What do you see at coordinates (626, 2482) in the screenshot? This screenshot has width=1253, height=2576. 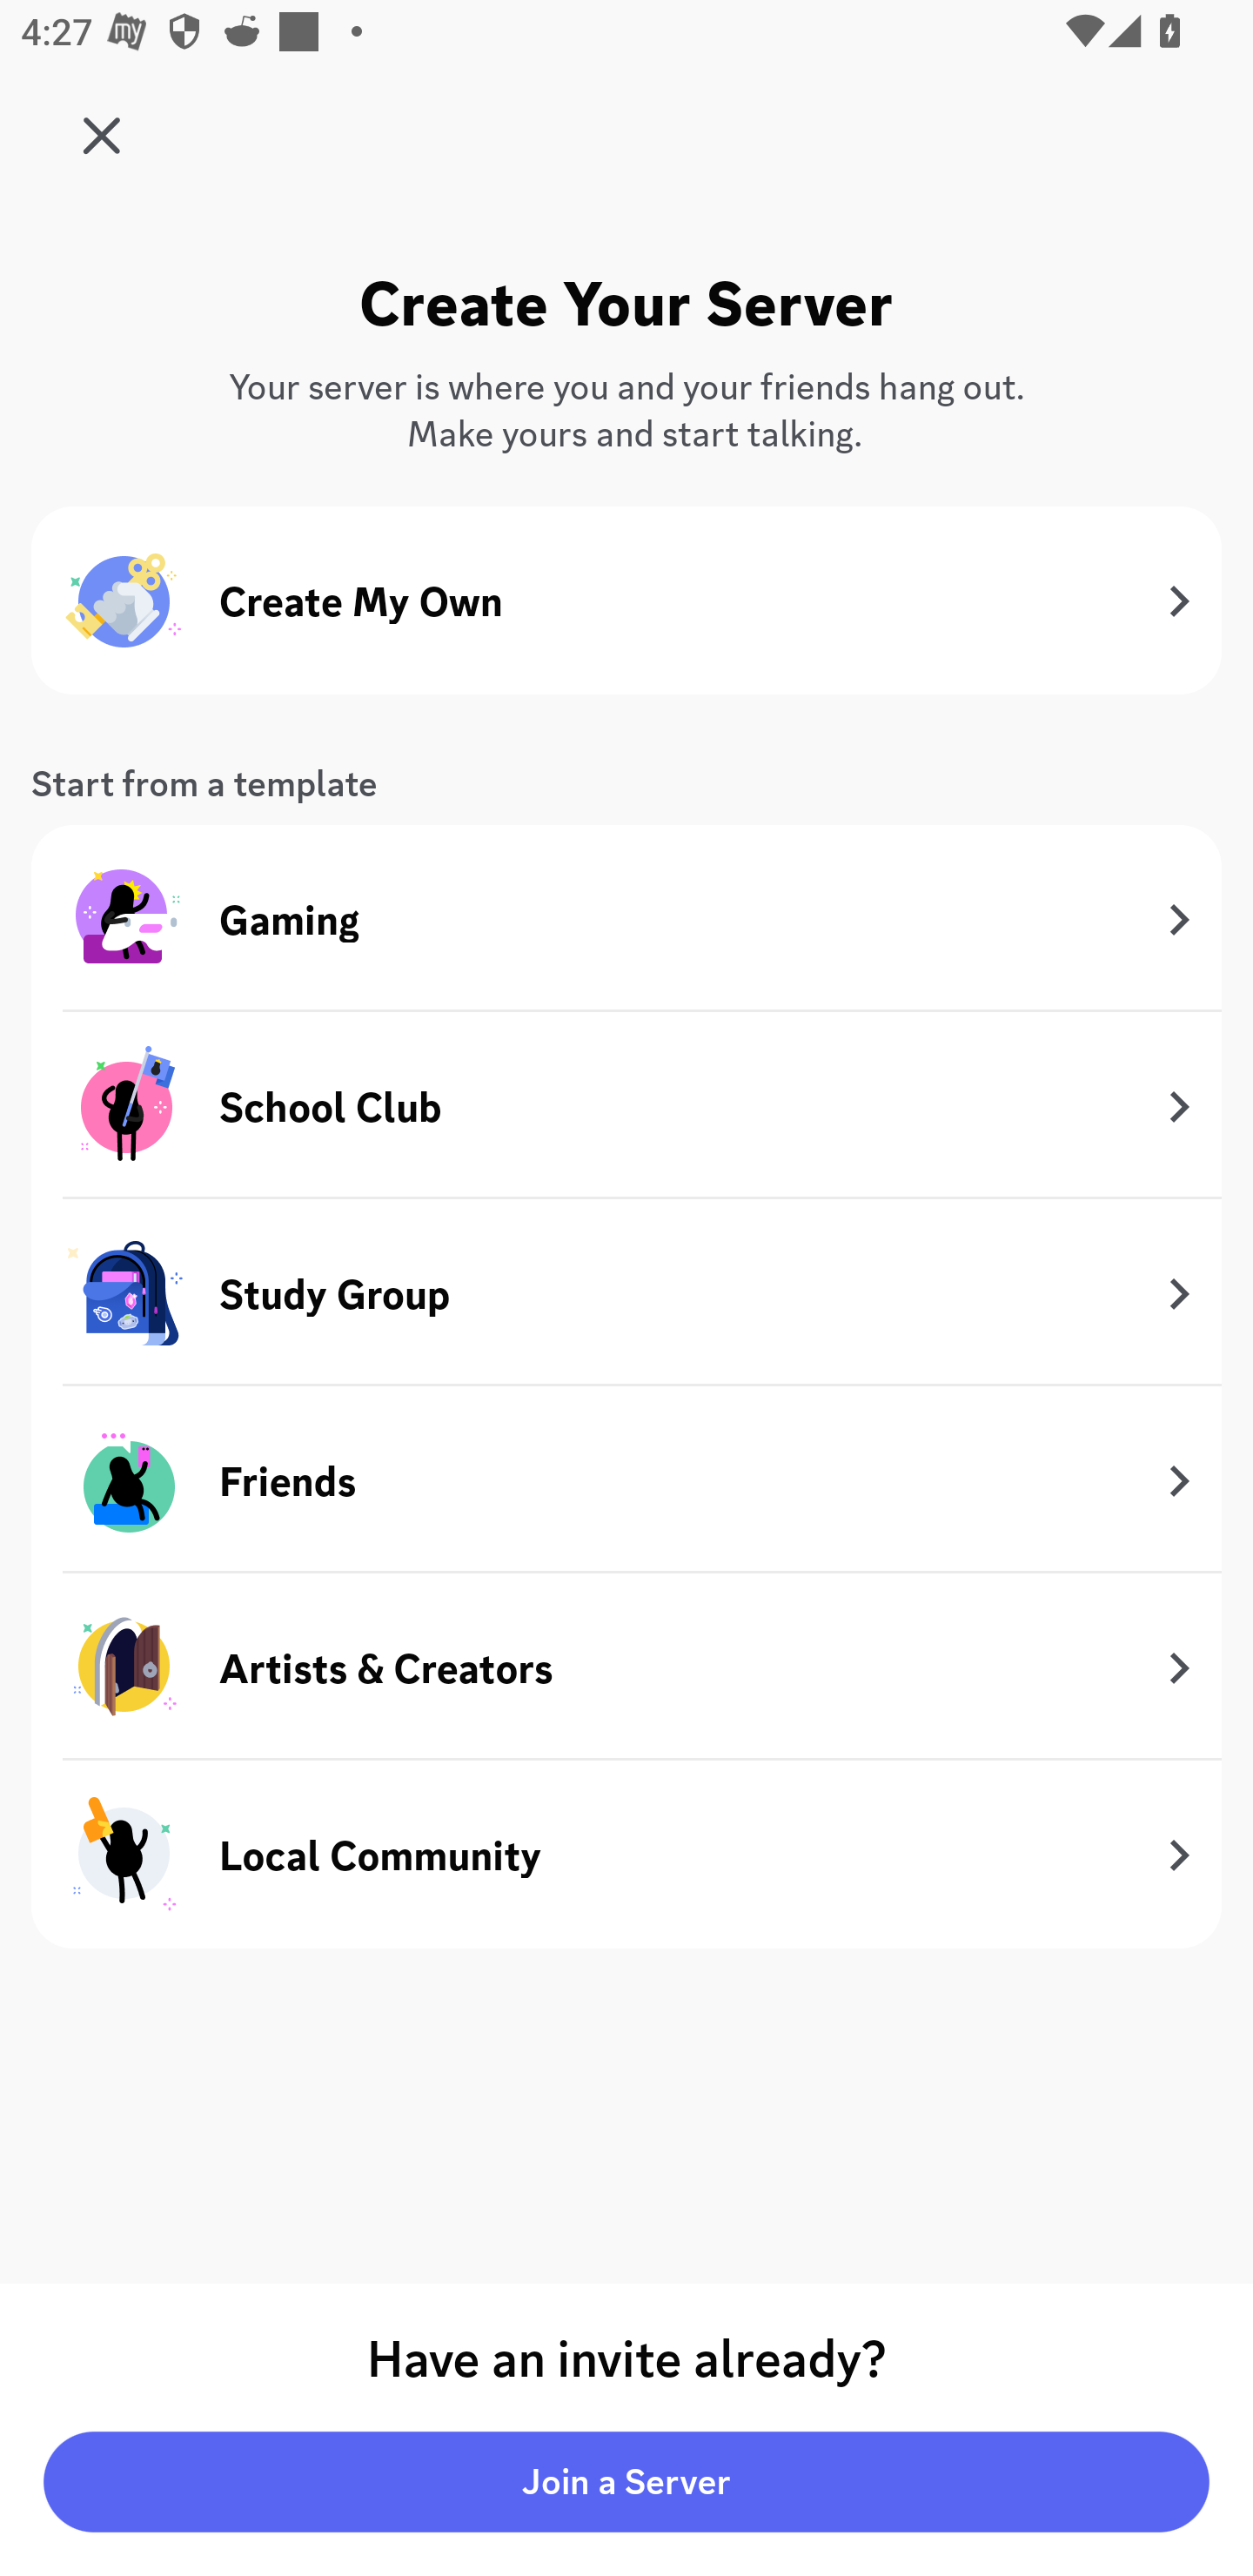 I see `Join a Server` at bounding box center [626, 2482].